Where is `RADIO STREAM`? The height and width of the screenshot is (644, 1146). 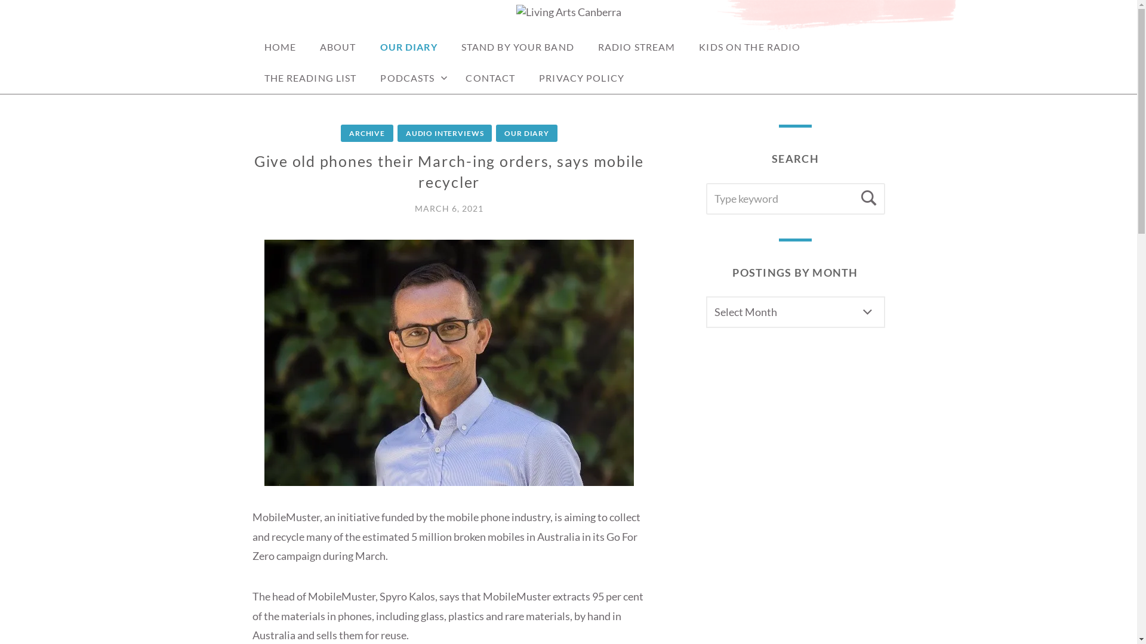
RADIO STREAM is located at coordinates (636, 47).